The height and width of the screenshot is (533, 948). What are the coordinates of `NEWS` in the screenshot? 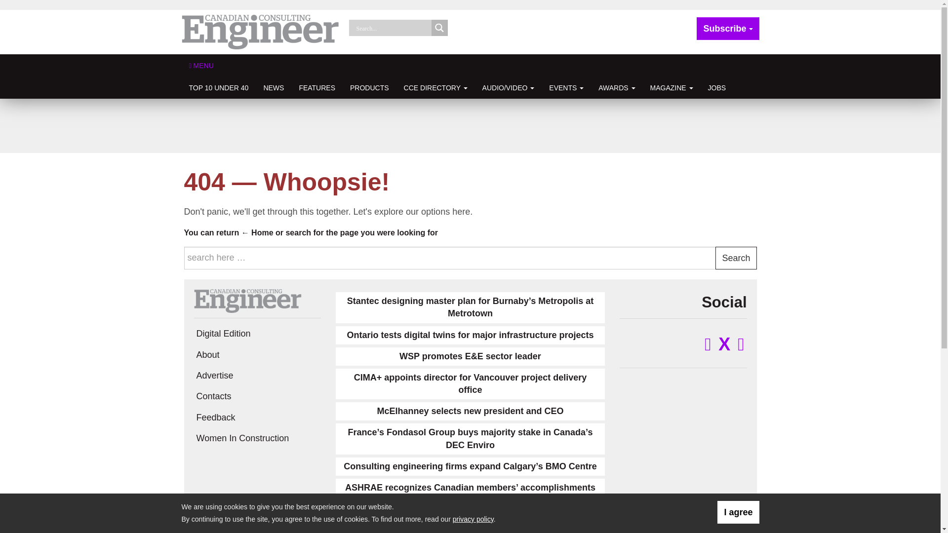 It's located at (274, 87).